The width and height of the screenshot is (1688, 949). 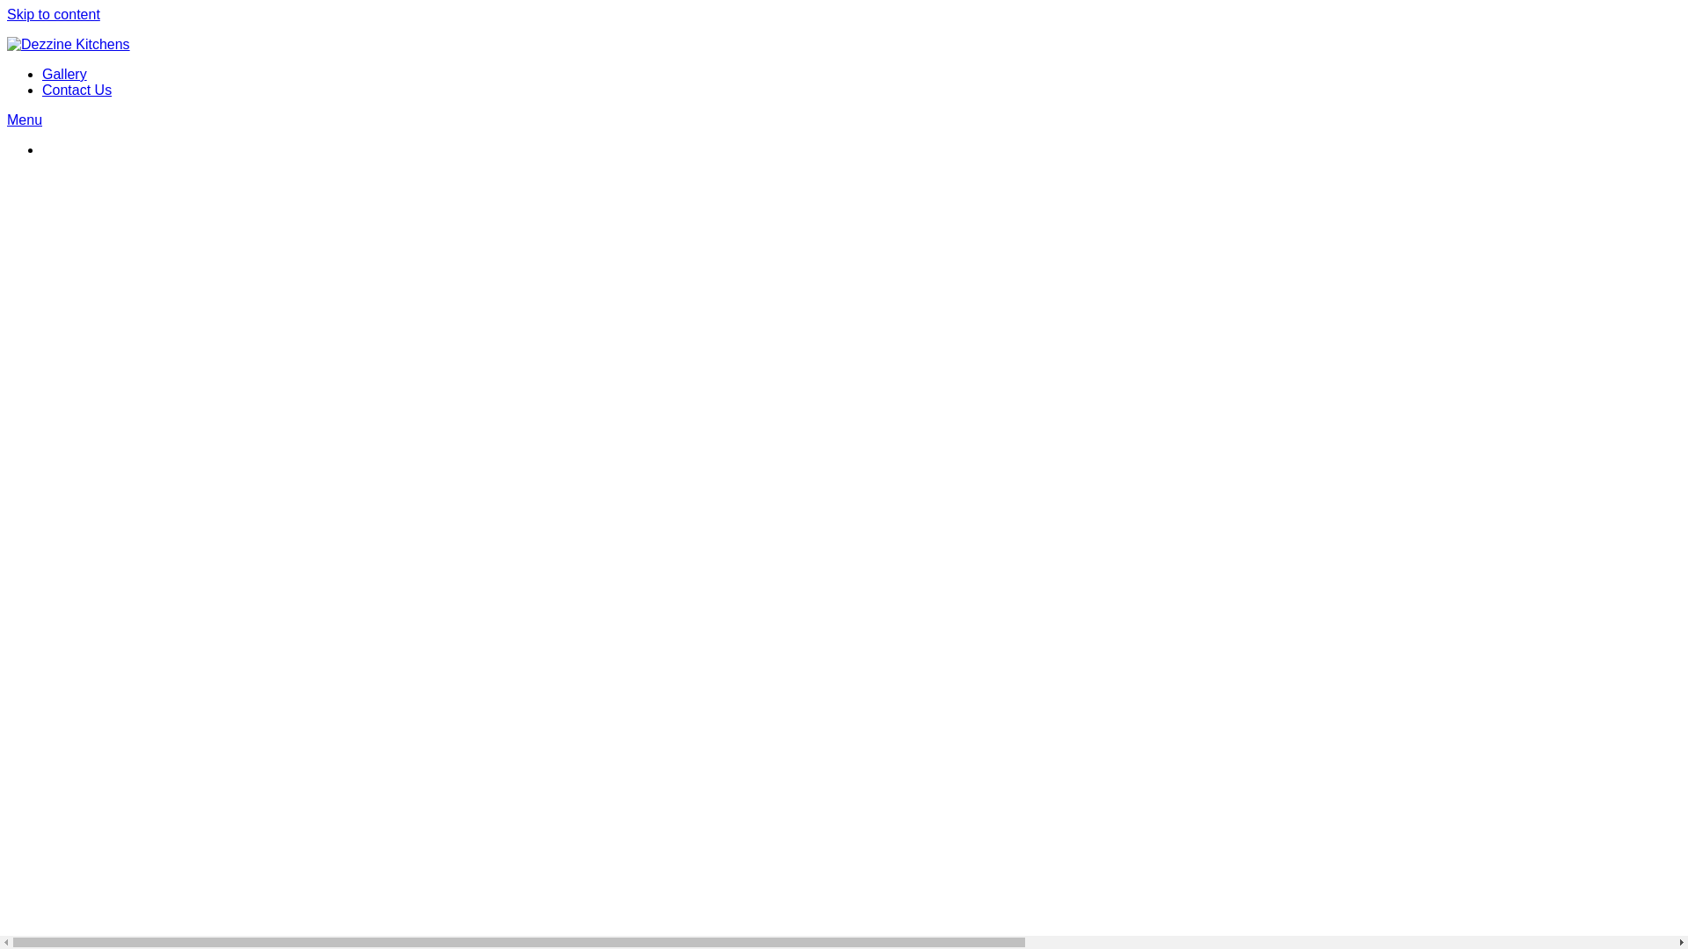 I want to click on Skip to content, so click(x=54, y=14).